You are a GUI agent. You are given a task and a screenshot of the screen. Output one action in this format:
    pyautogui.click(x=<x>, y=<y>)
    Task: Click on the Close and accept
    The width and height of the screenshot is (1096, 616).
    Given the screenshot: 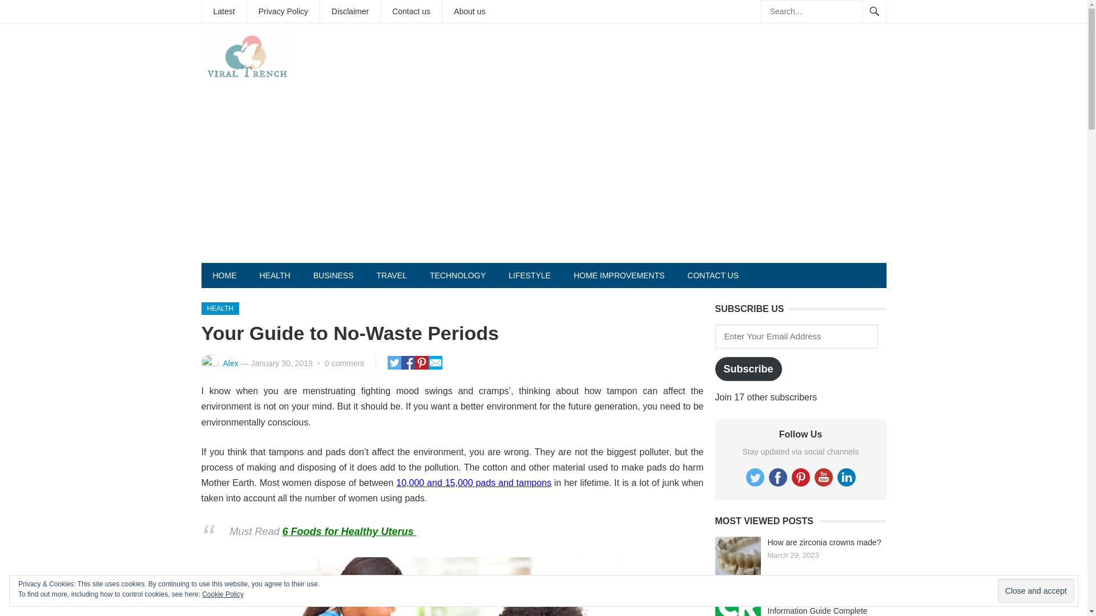 What is the action you would take?
    pyautogui.click(x=1035, y=591)
    